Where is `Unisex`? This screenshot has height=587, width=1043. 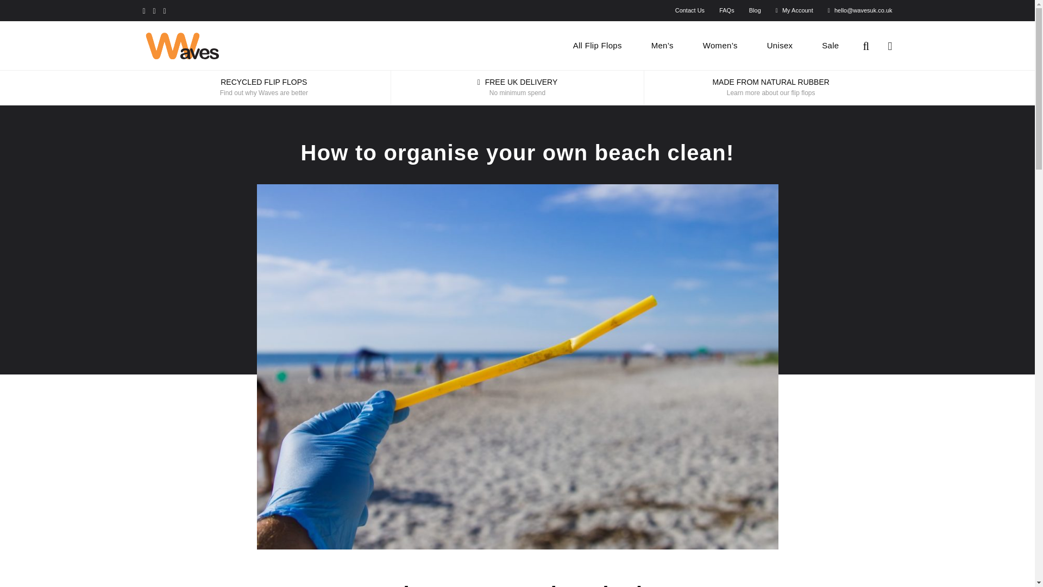 Unisex is located at coordinates (780, 45).